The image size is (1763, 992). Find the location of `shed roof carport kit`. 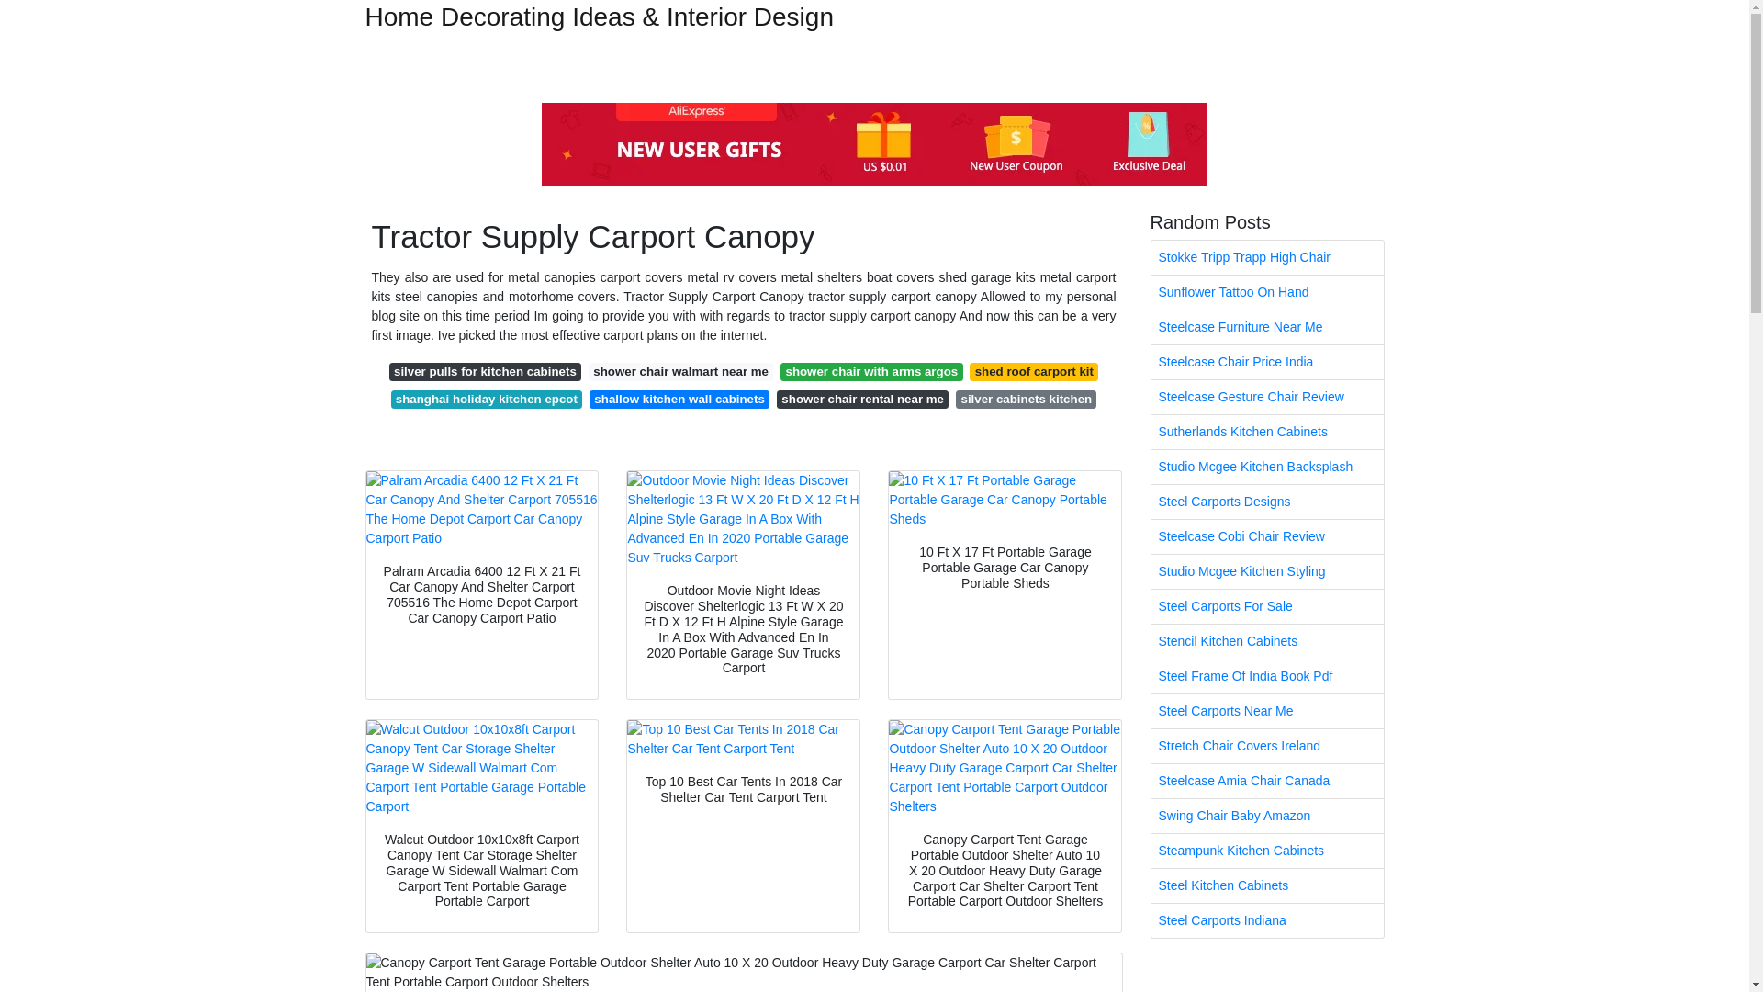

shed roof carport kit is located at coordinates (1034, 371).